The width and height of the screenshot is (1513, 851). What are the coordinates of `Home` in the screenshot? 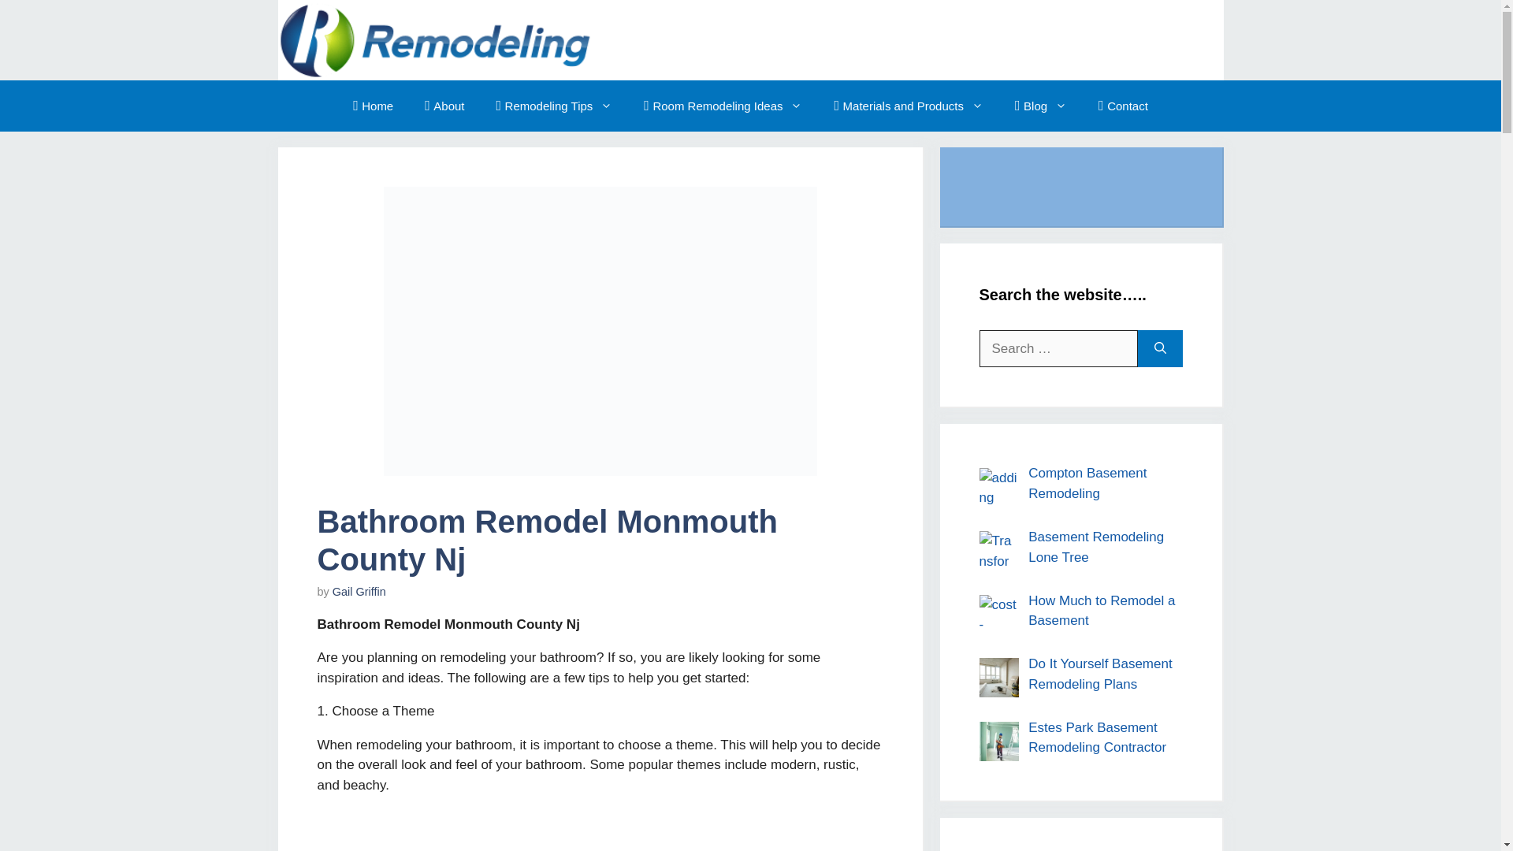 It's located at (373, 106).